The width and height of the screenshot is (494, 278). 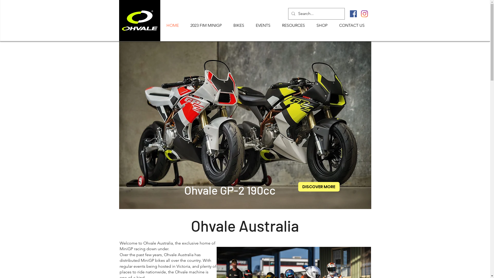 What do you see at coordinates (352, 25) in the screenshot?
I see `CONTACT US` at bounding box center [352, 25].